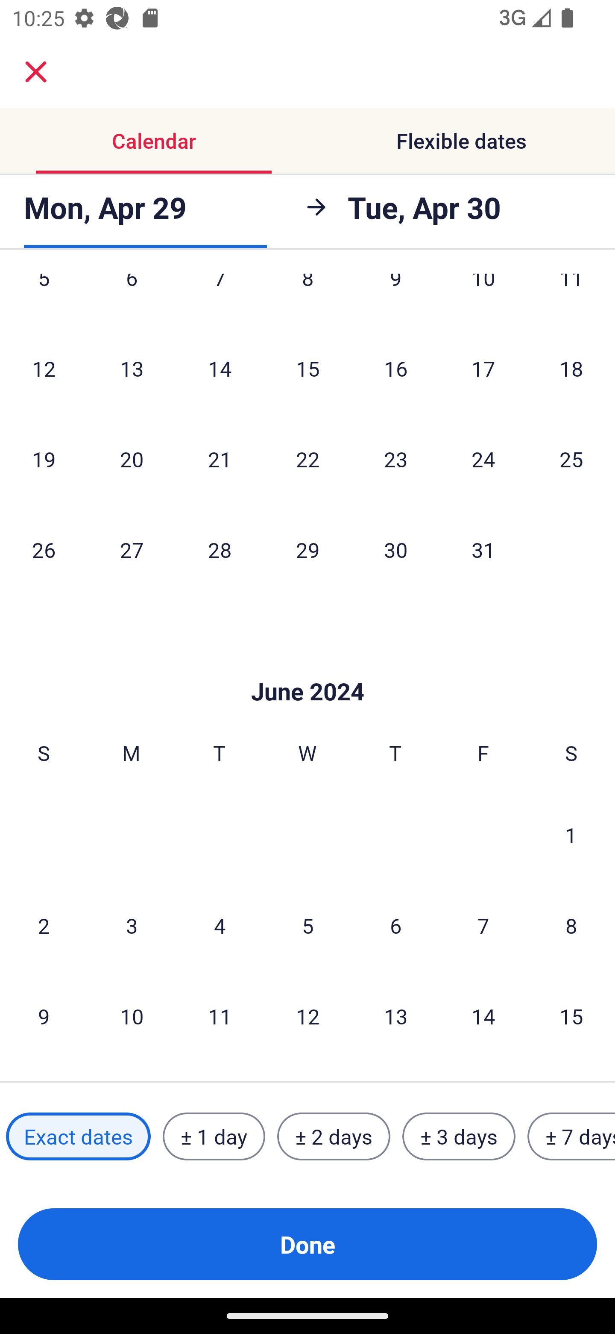 The height and width of the screenshot is (1334, 615). I want to click on ± 1 day, so click(214, 1136).